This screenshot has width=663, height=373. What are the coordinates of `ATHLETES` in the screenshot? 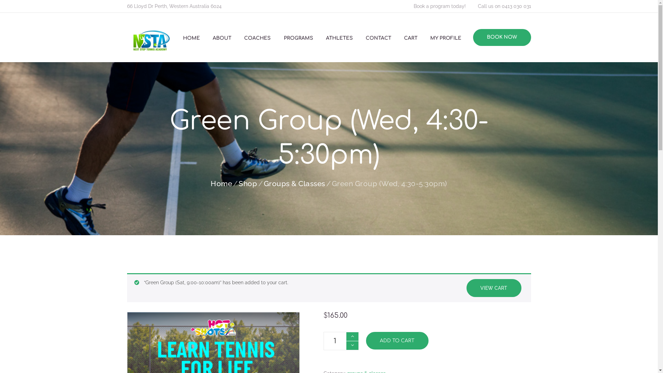 It's located at (339, 38).